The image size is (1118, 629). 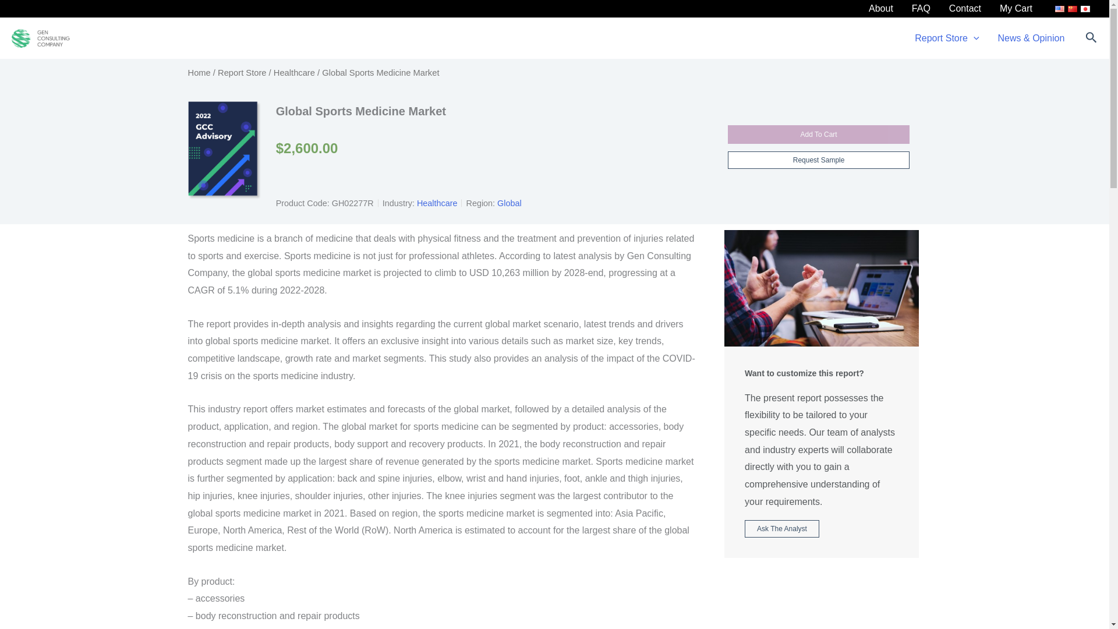 I want to click on Home, so click(x=199, y=72).